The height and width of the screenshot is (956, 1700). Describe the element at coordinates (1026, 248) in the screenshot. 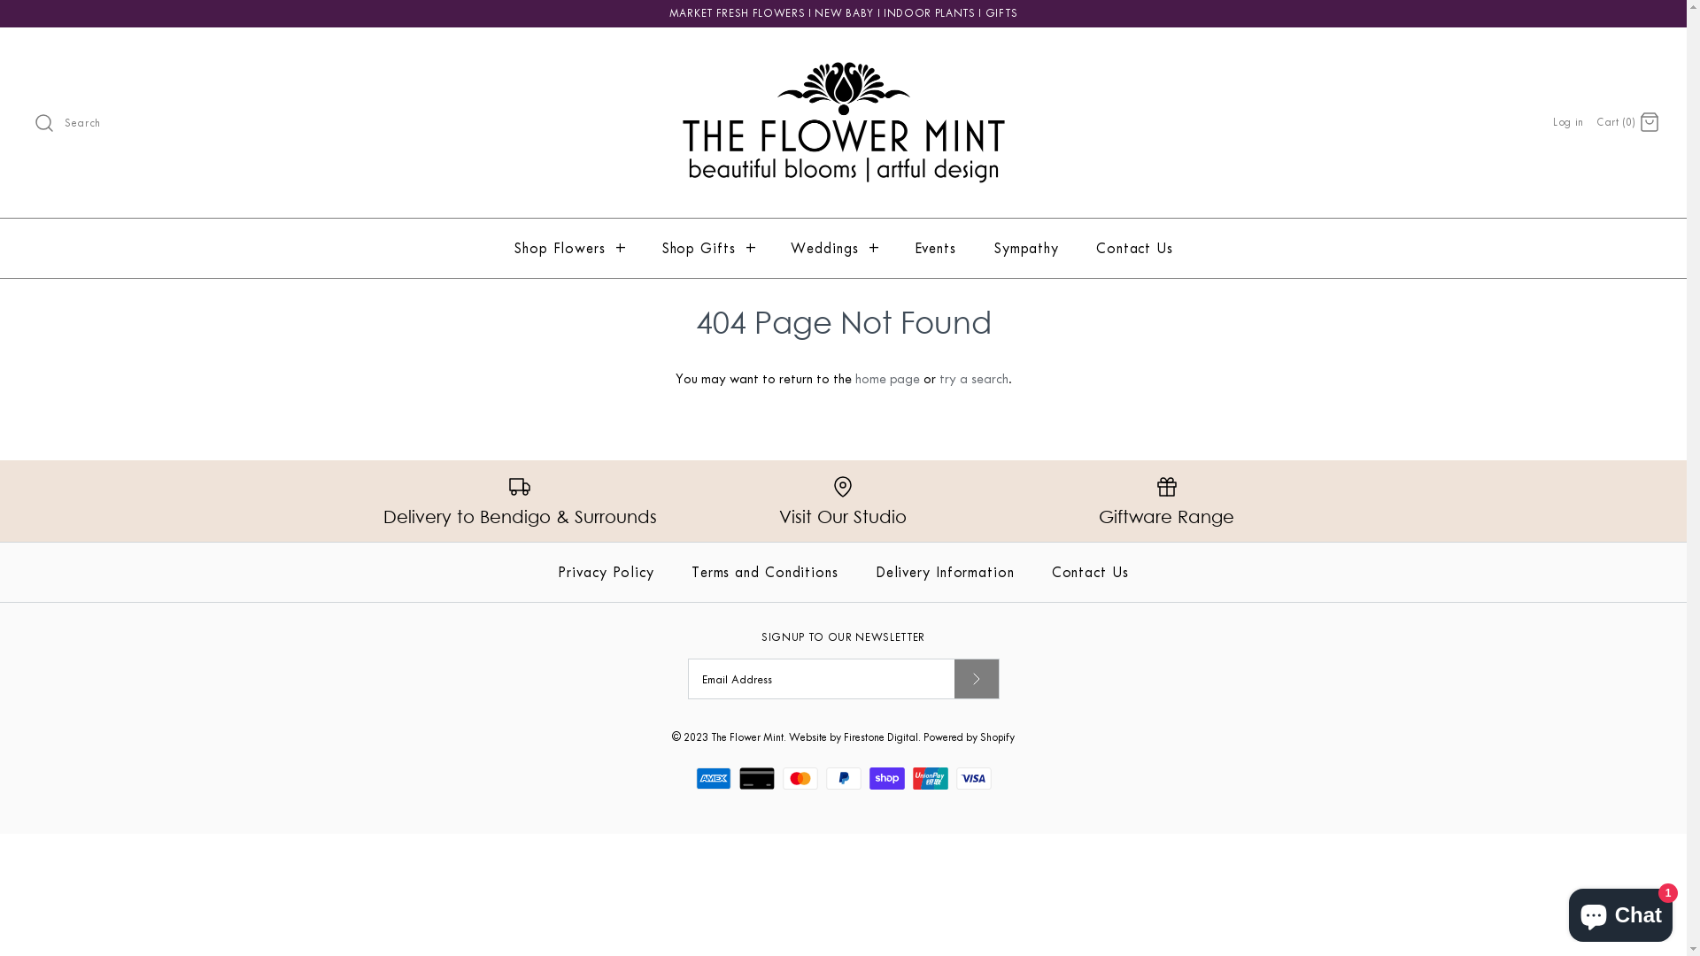

I see `Sympathy` at that location.